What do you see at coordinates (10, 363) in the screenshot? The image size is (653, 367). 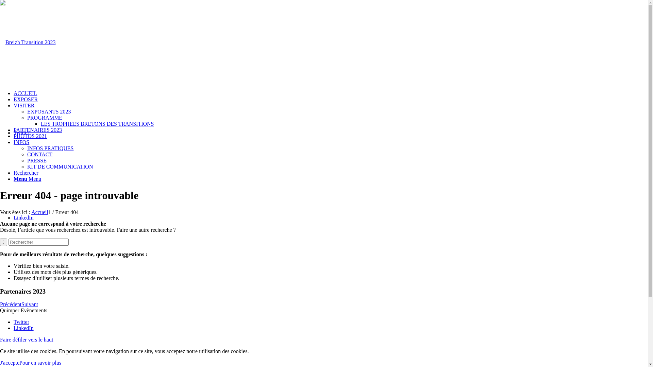 I see `J'accepte` at bounding box center [10, 363].